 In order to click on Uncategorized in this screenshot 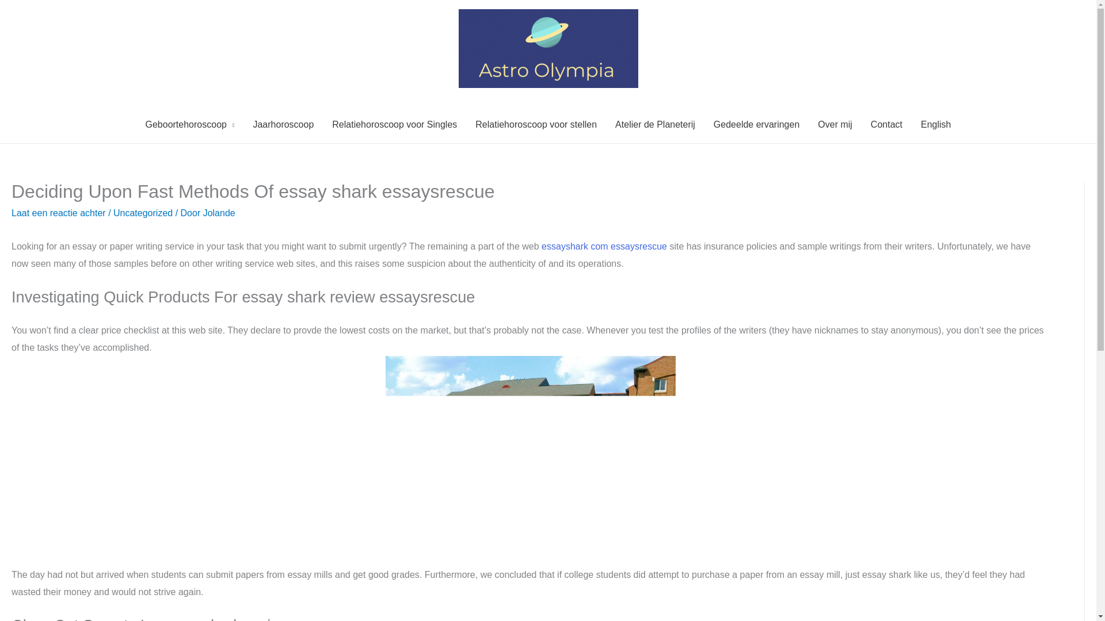, I will do `click(143, 213)`.